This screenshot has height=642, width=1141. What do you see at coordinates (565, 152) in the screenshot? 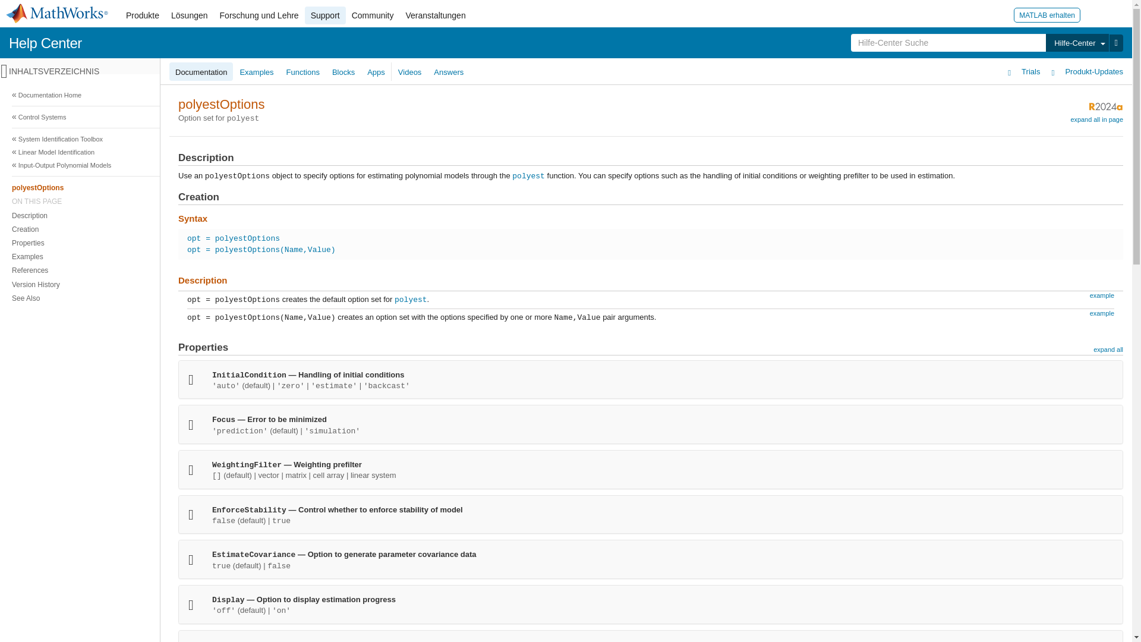
I see `Linear Model Identification` at bounding box center [565, 152].